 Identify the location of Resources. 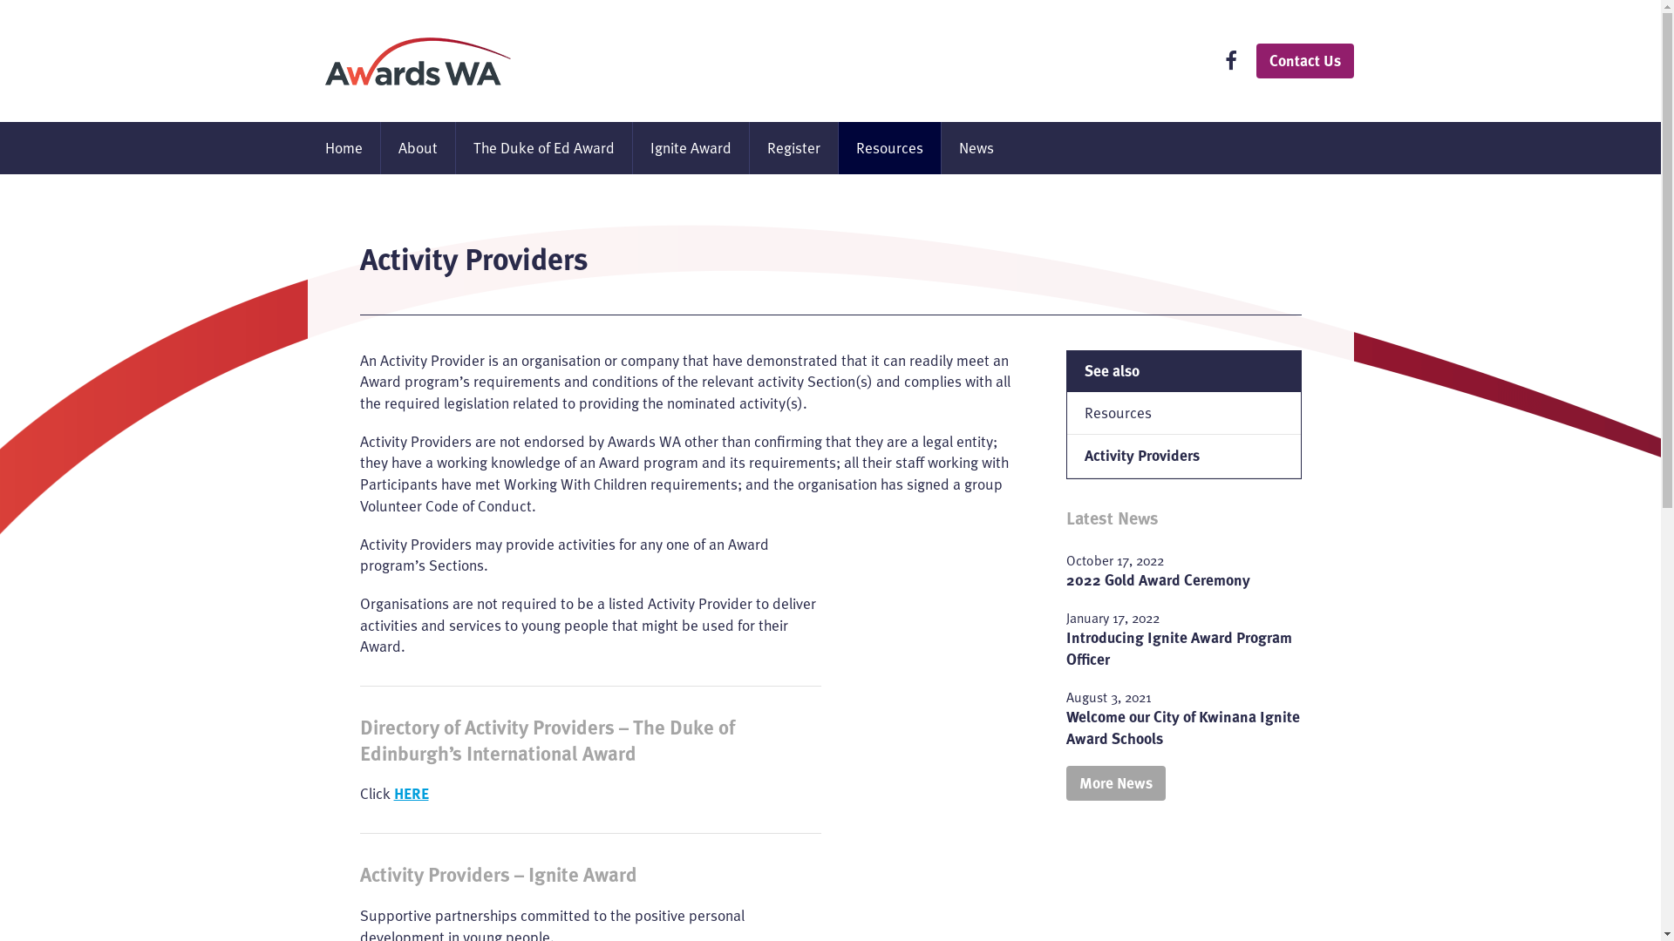
(1184, 414).